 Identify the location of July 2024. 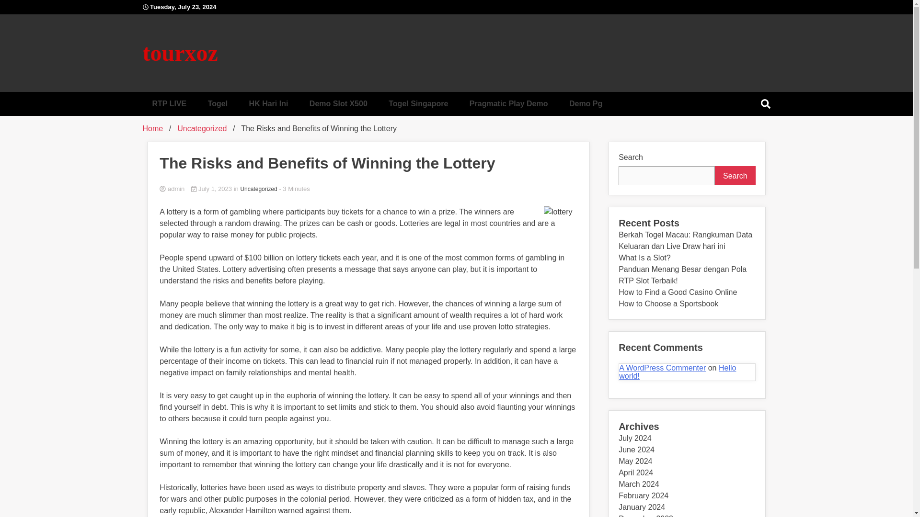
(634, 438).